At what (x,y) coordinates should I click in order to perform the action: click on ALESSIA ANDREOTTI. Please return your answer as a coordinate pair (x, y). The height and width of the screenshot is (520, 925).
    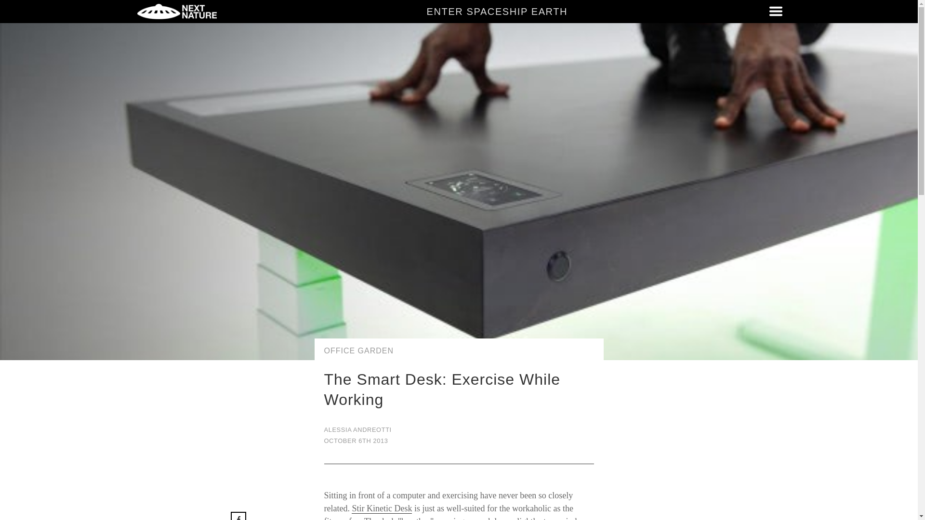
    Looking at the image, I should click on (459, 430).